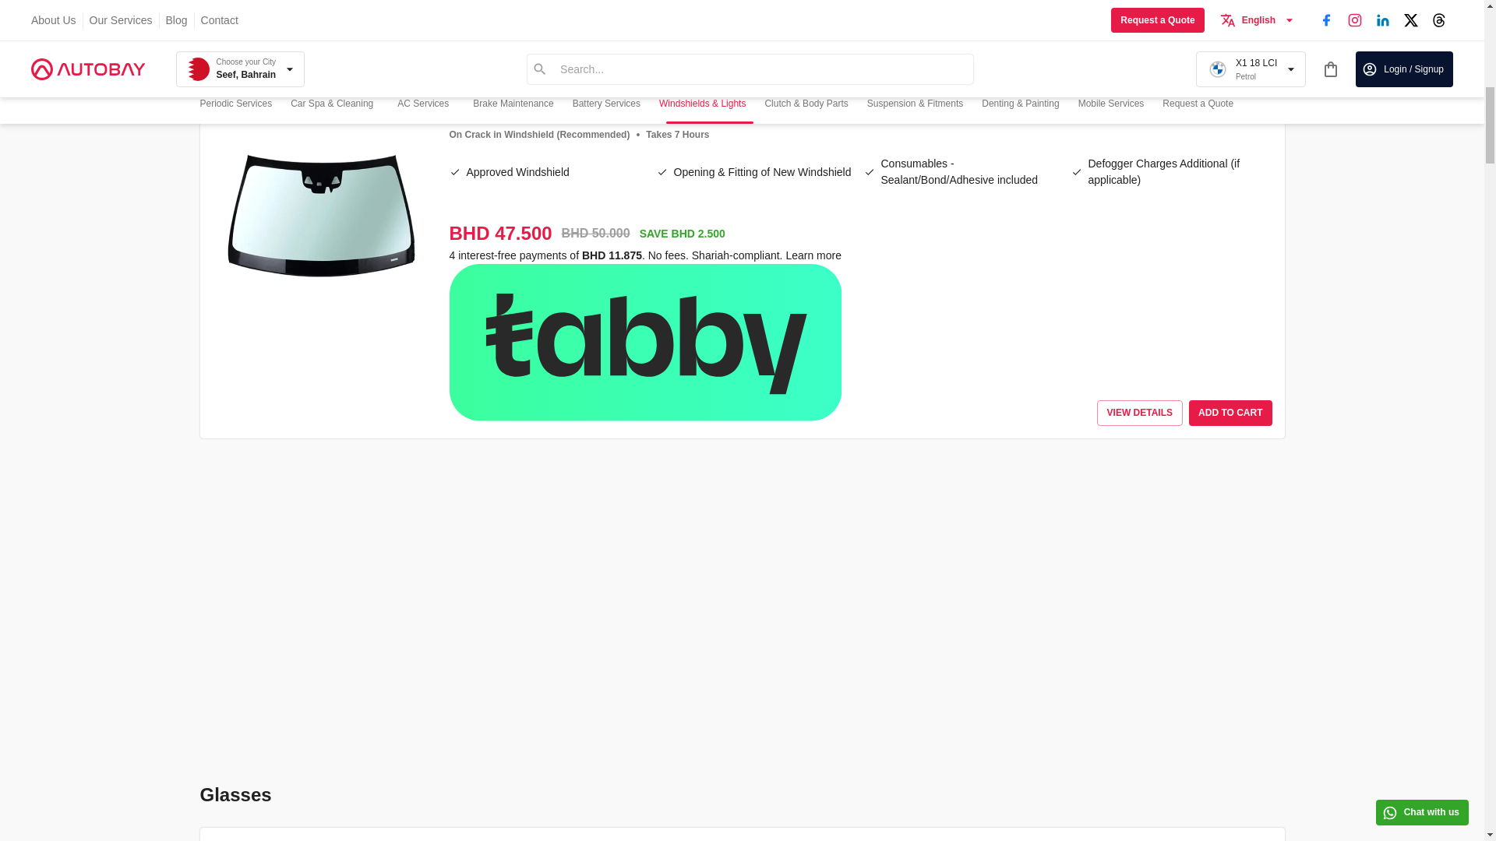  I want to click on VIEW DETAILS, so click(1139, 59).